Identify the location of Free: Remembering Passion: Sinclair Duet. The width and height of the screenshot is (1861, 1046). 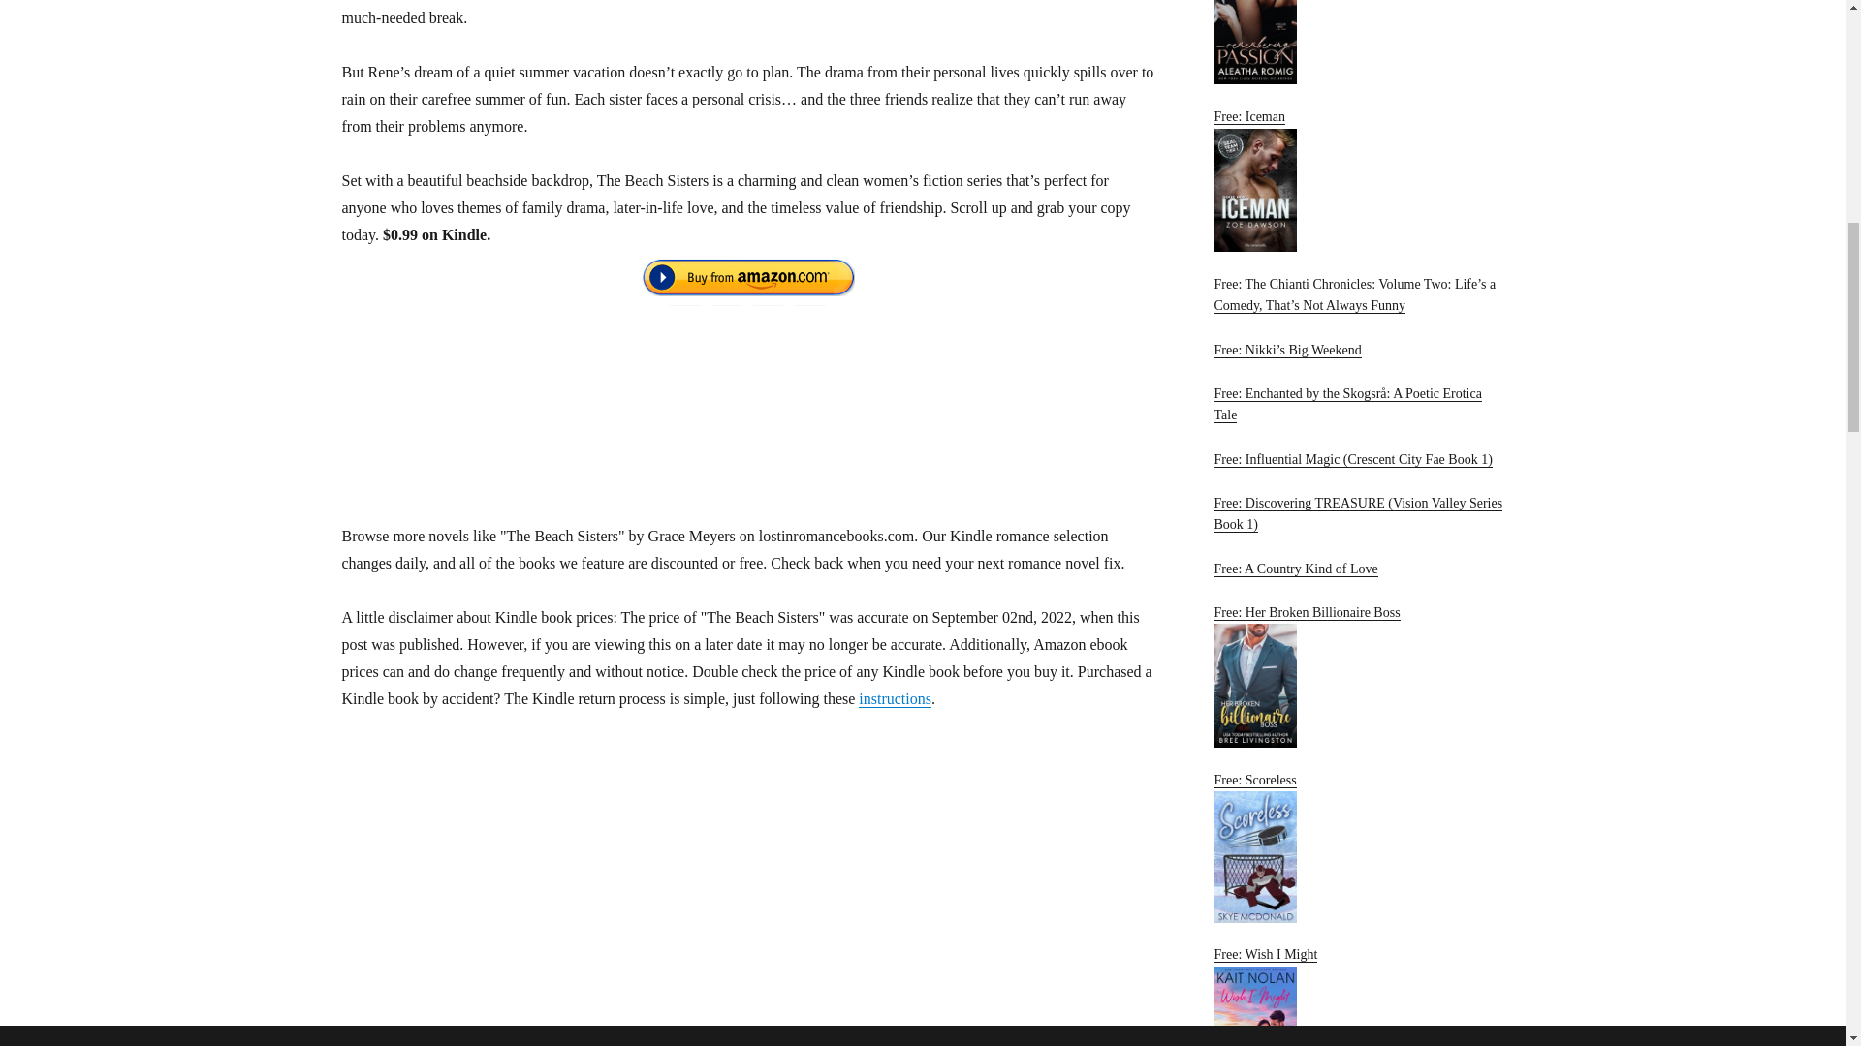
(1358, 43).